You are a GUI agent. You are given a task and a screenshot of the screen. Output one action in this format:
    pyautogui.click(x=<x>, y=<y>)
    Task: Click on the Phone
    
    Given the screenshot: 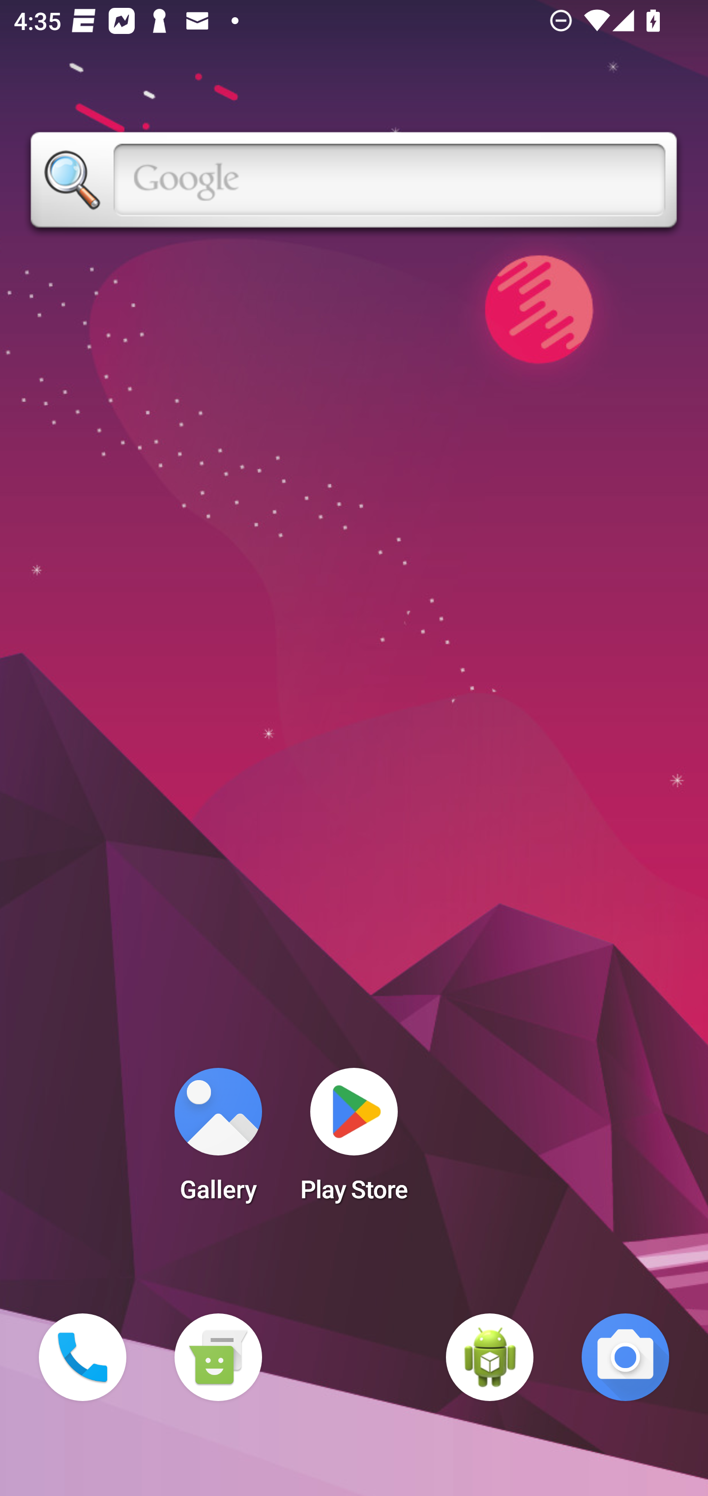 What is the action you would take?
    pyautogui.click(x=83, y=1357)
    